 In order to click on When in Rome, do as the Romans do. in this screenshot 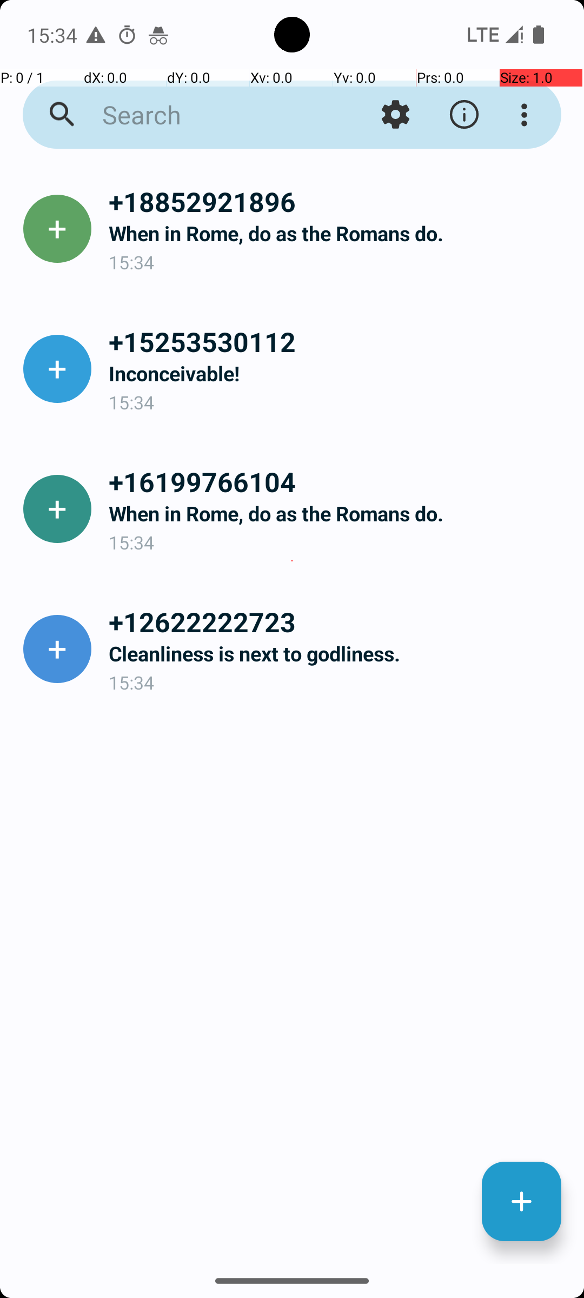, I will do `click(337, 234)`.